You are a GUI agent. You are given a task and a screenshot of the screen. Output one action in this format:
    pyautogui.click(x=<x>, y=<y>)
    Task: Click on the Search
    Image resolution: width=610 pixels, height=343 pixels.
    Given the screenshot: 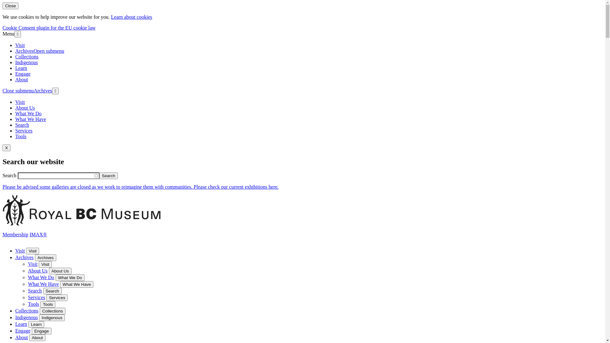 What is the action you would take?
    pyautogui.click(x=109, y=176)
    